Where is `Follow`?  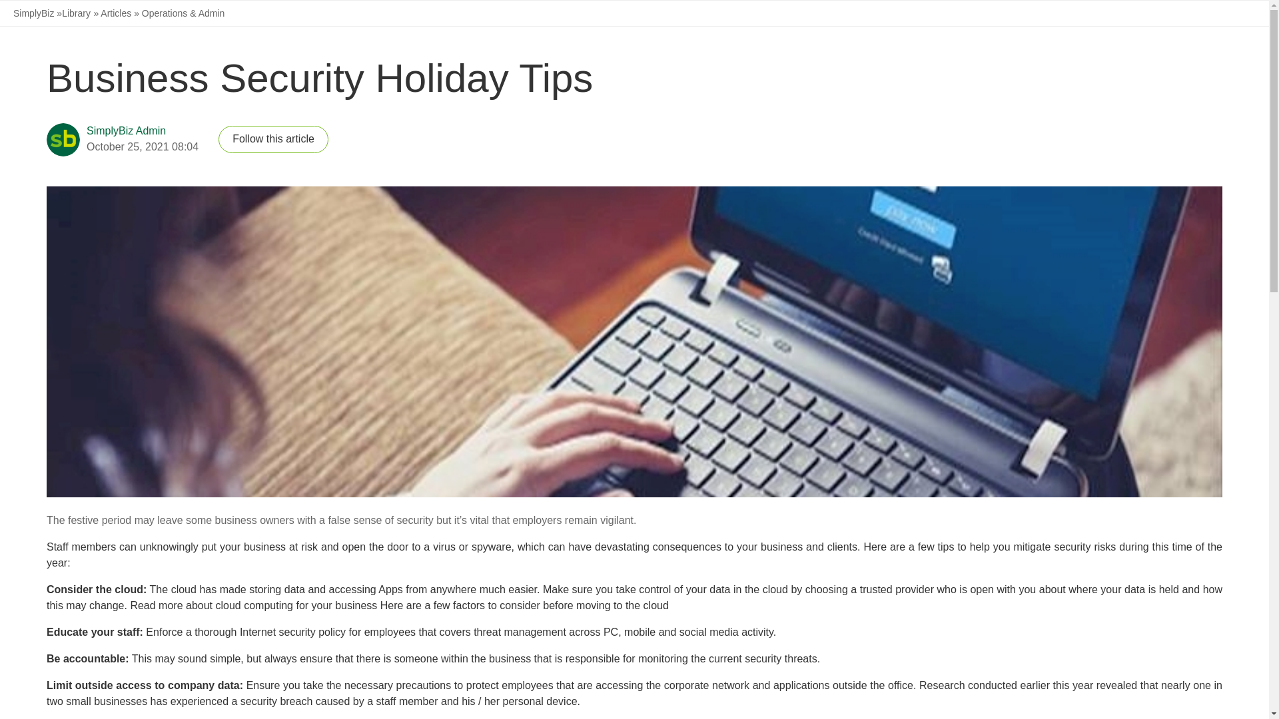 Follow is located at coordinates (273, 140).